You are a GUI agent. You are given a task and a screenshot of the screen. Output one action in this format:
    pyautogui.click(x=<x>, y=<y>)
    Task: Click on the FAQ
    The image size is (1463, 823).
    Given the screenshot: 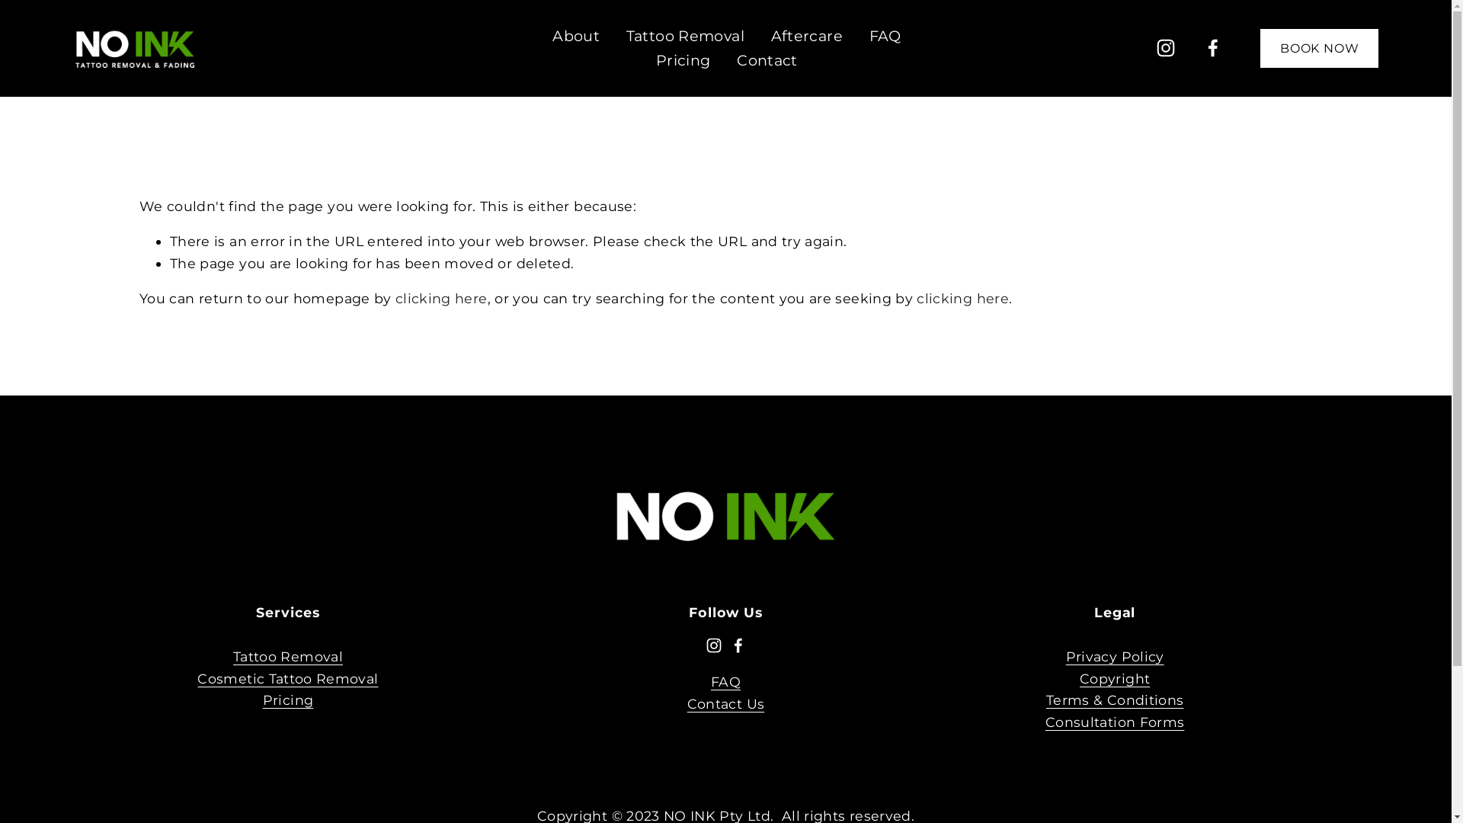 What is the action you would take?
    pyautogui.click(x=725, y=683)
    